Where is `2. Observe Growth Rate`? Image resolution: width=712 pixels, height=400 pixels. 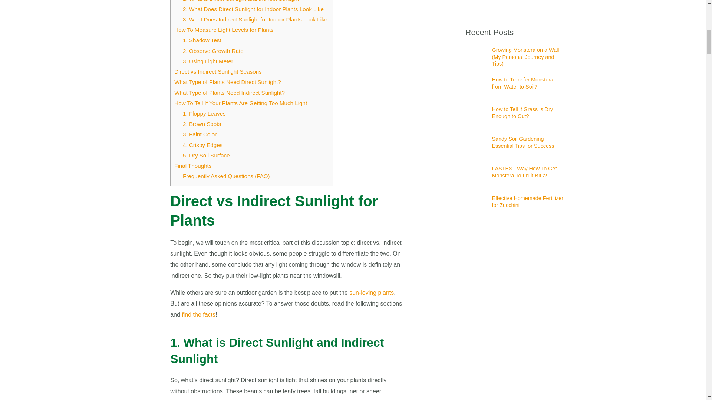
2. Observe Growth Rate is located at coordinates (213, 50).